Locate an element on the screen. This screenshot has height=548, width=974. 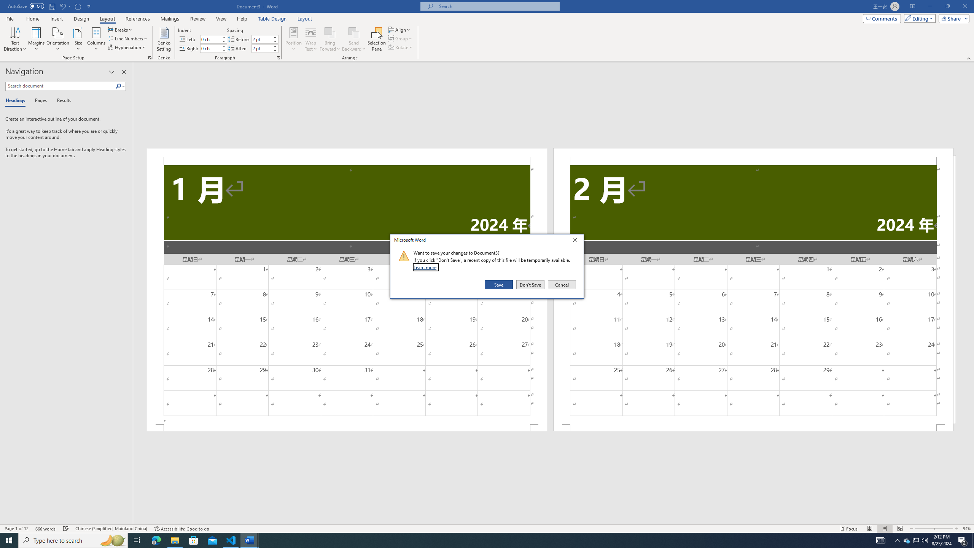
Header -Section 2- is located at coordinates (753, 156).